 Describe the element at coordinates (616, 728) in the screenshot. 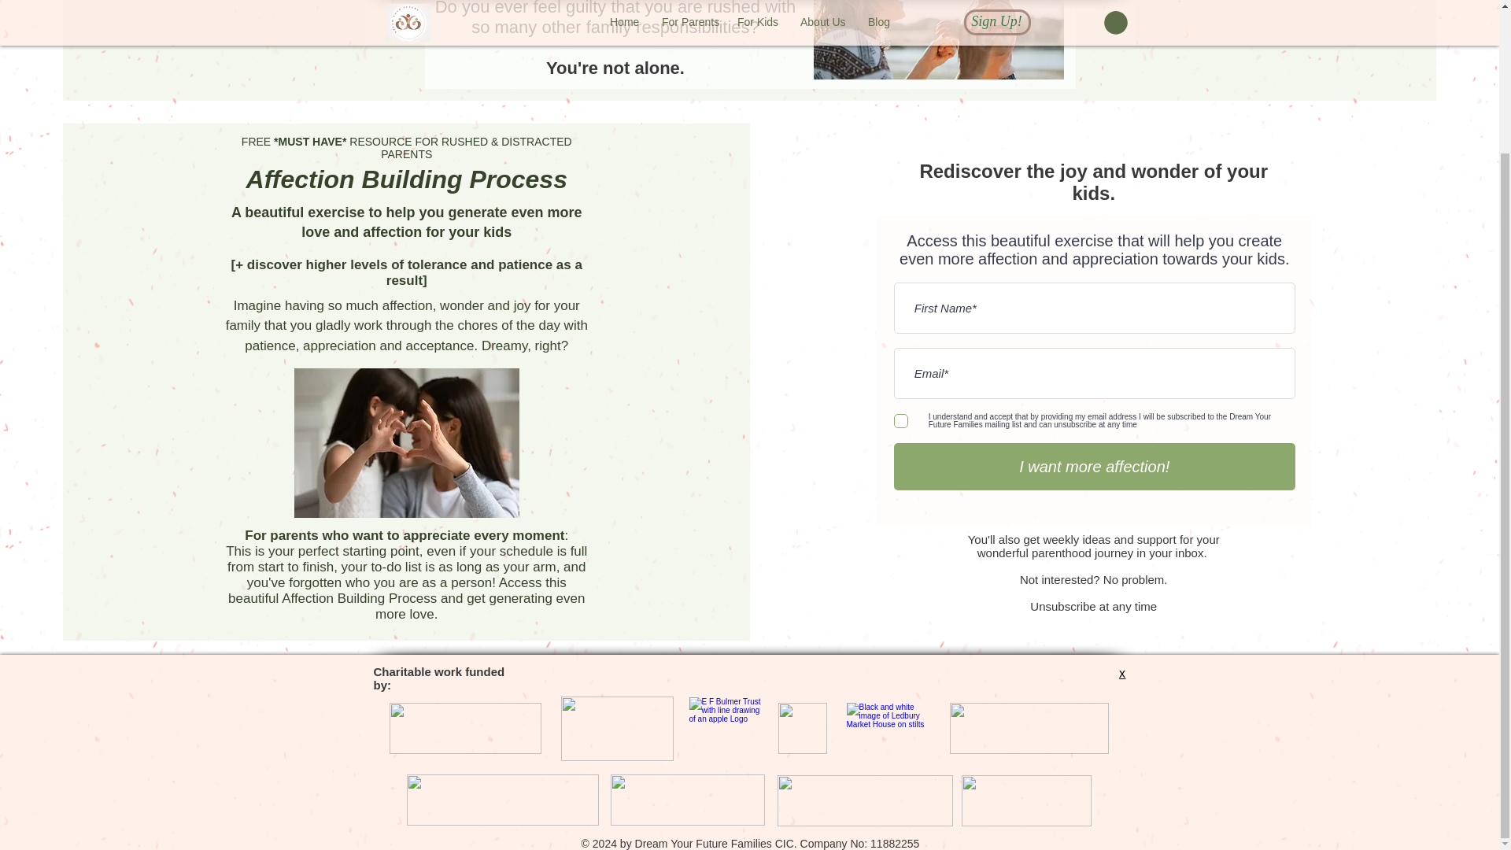

I see `Comic Relief Groundworks logo.png` at that location.